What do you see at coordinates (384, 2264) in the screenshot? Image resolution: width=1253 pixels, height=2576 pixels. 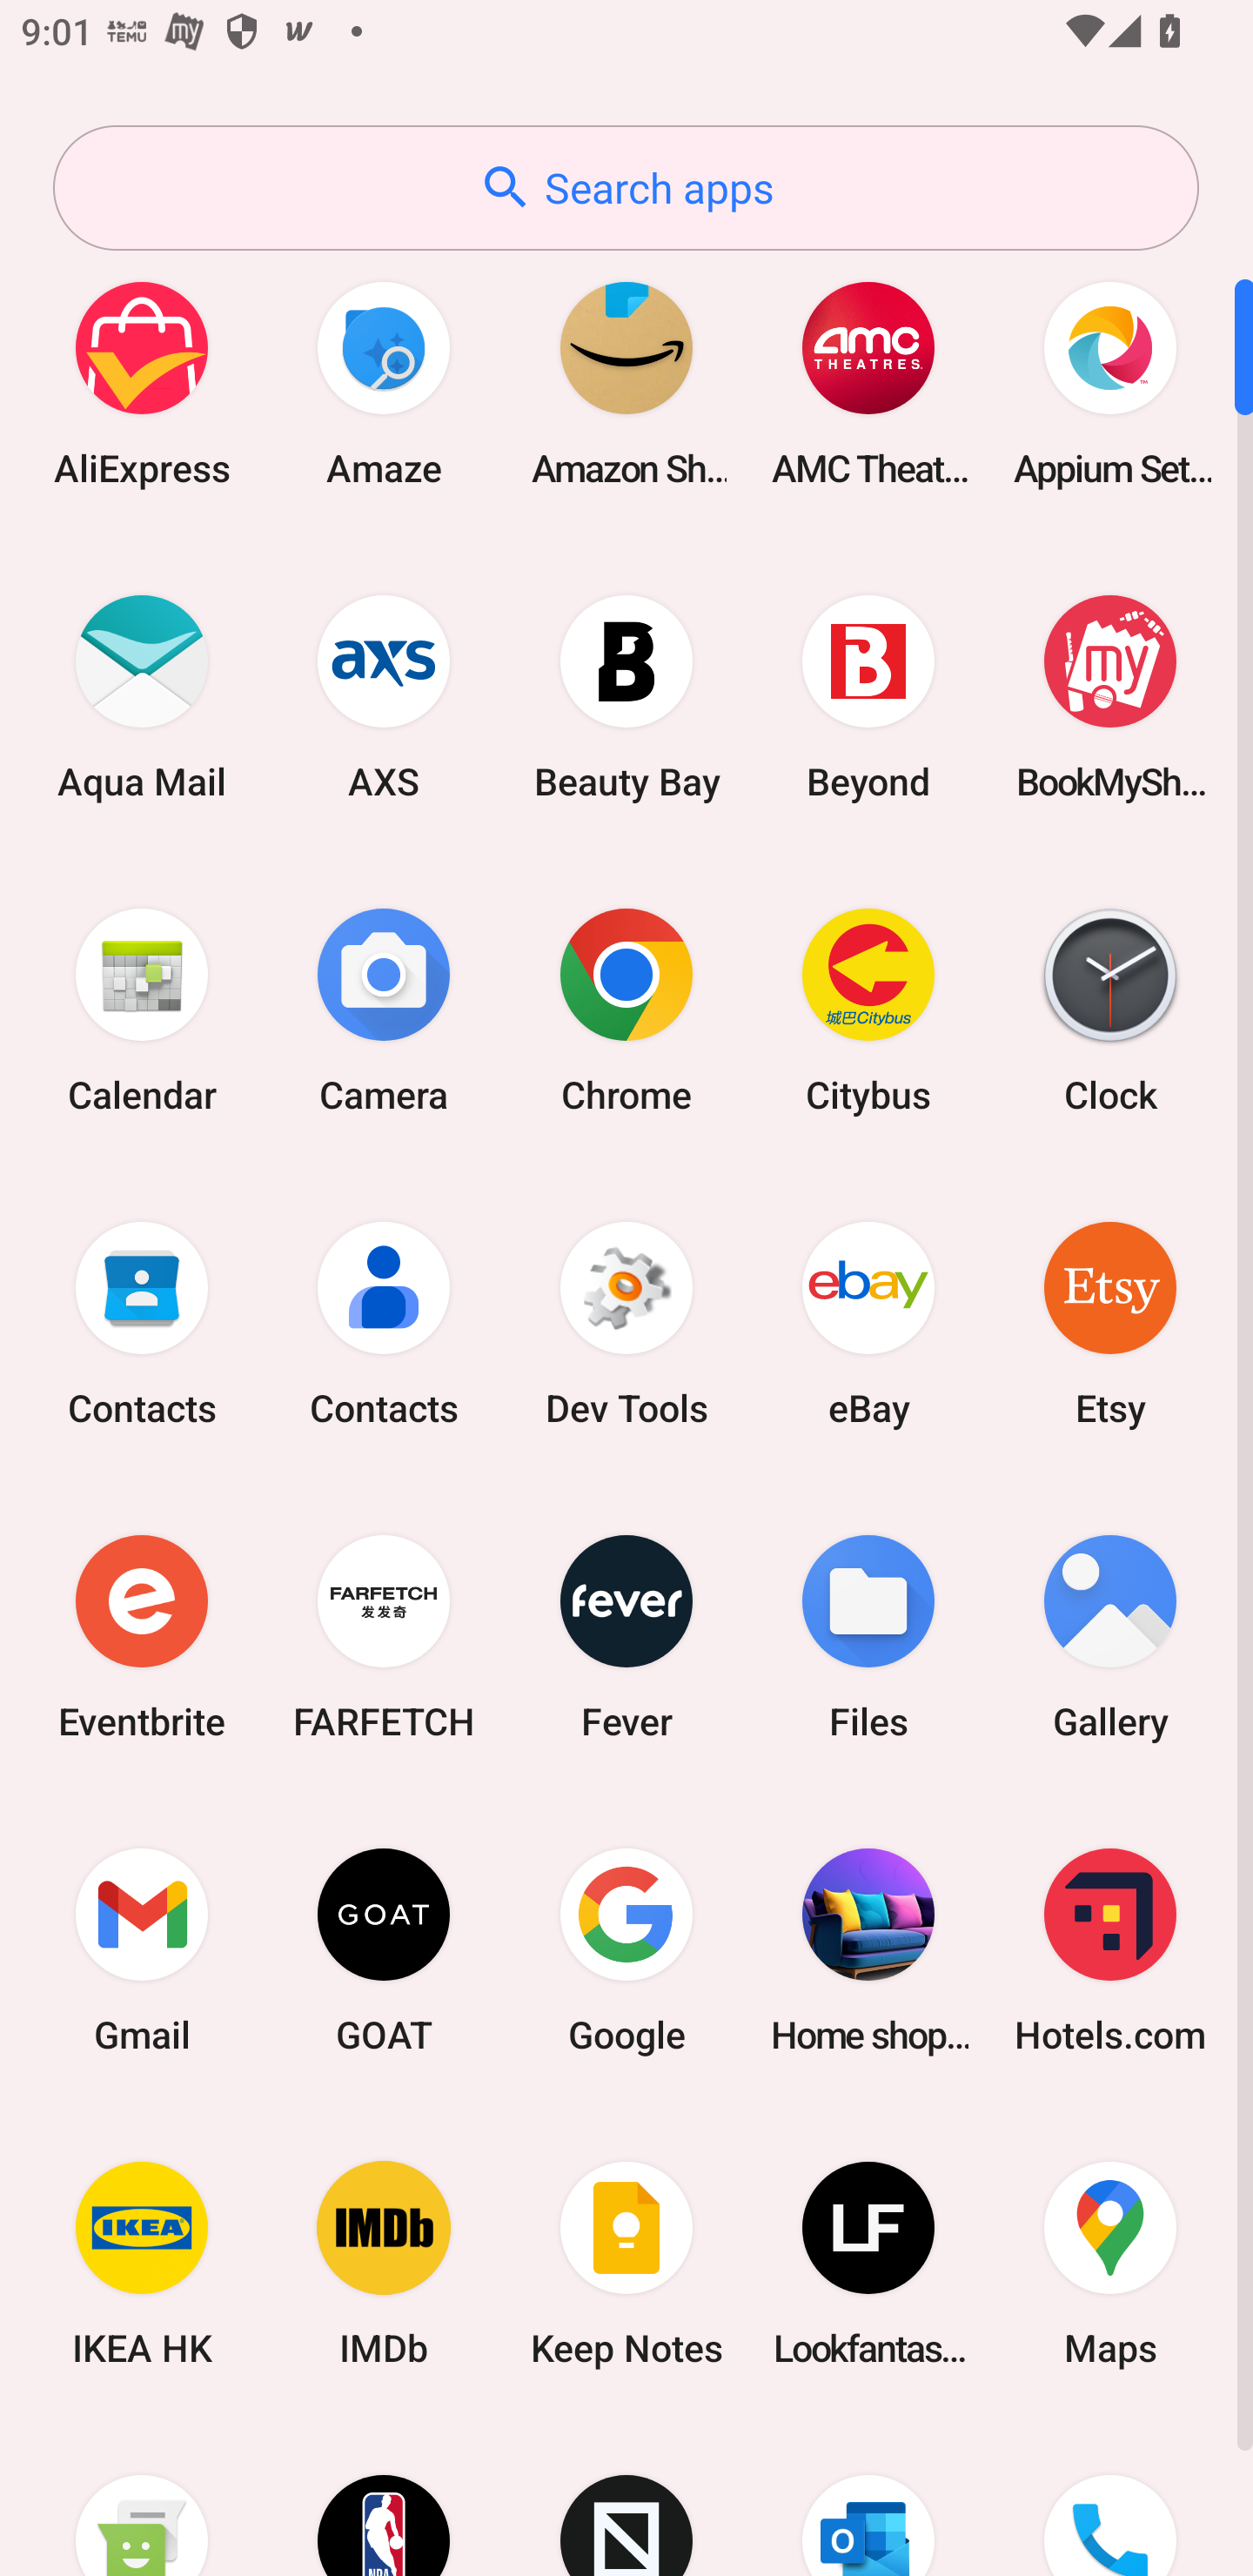 I see `IMDb` at bounding box center [384, 2264].